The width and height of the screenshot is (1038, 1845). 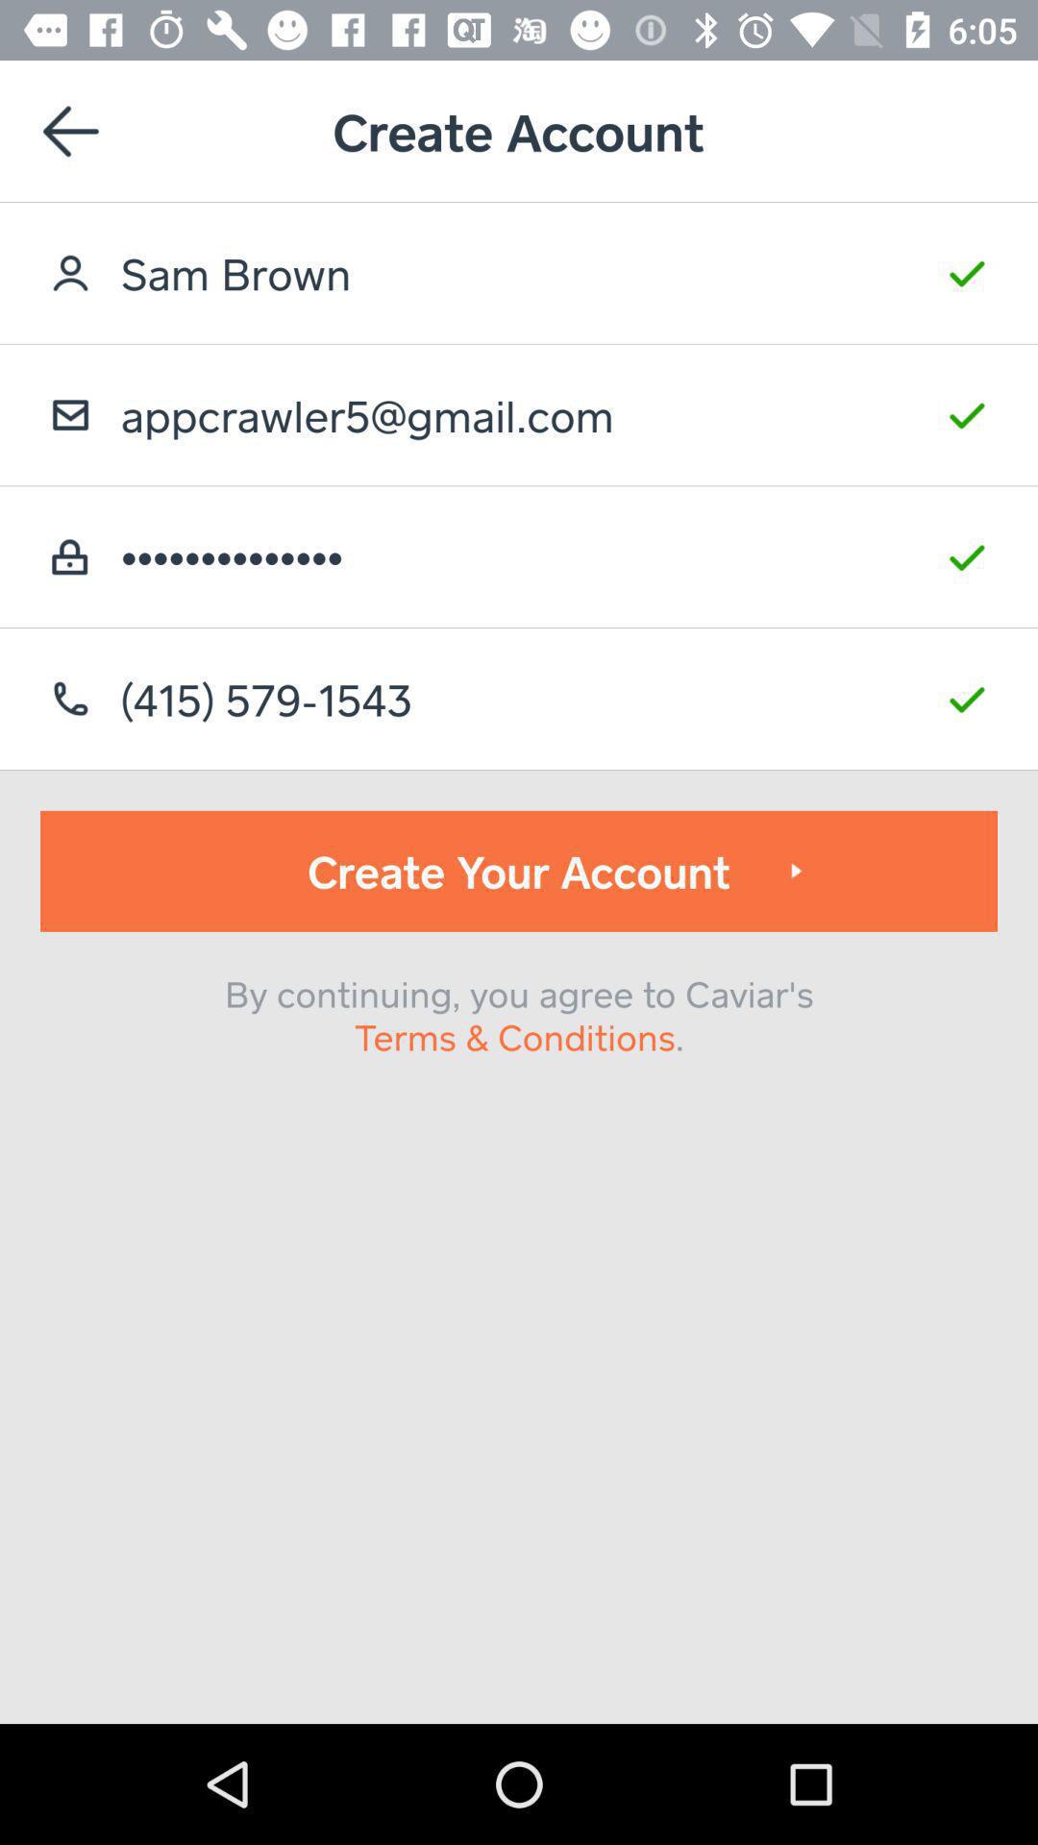 What do you see at coordinates (71, 131) in the screenshot?
I see `go back a page` at bounding box center [71, 131].